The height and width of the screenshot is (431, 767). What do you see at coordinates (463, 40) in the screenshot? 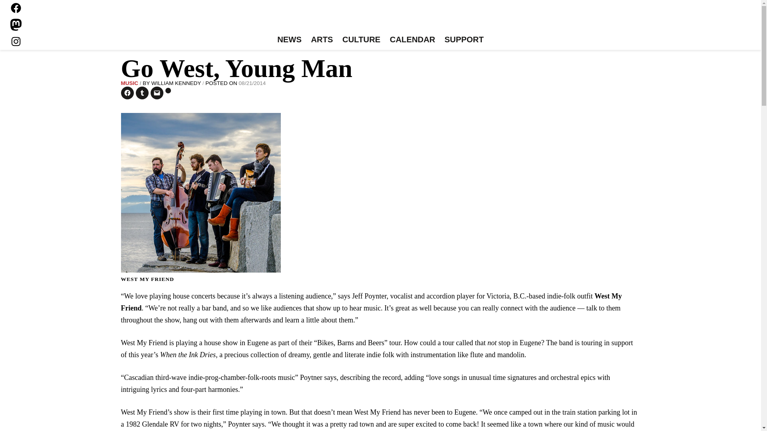
I see `SUPPORT` at bounding box center [463, 40].